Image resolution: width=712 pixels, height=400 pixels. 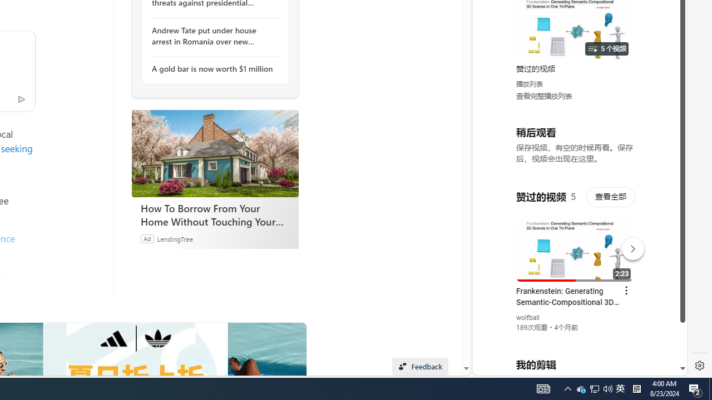 What do you see at coordinates (215, 153) in the screenshot?
I see `How To Borrow From Your Home Without Touching Your Mortgage` at bounding box center [215, 153].